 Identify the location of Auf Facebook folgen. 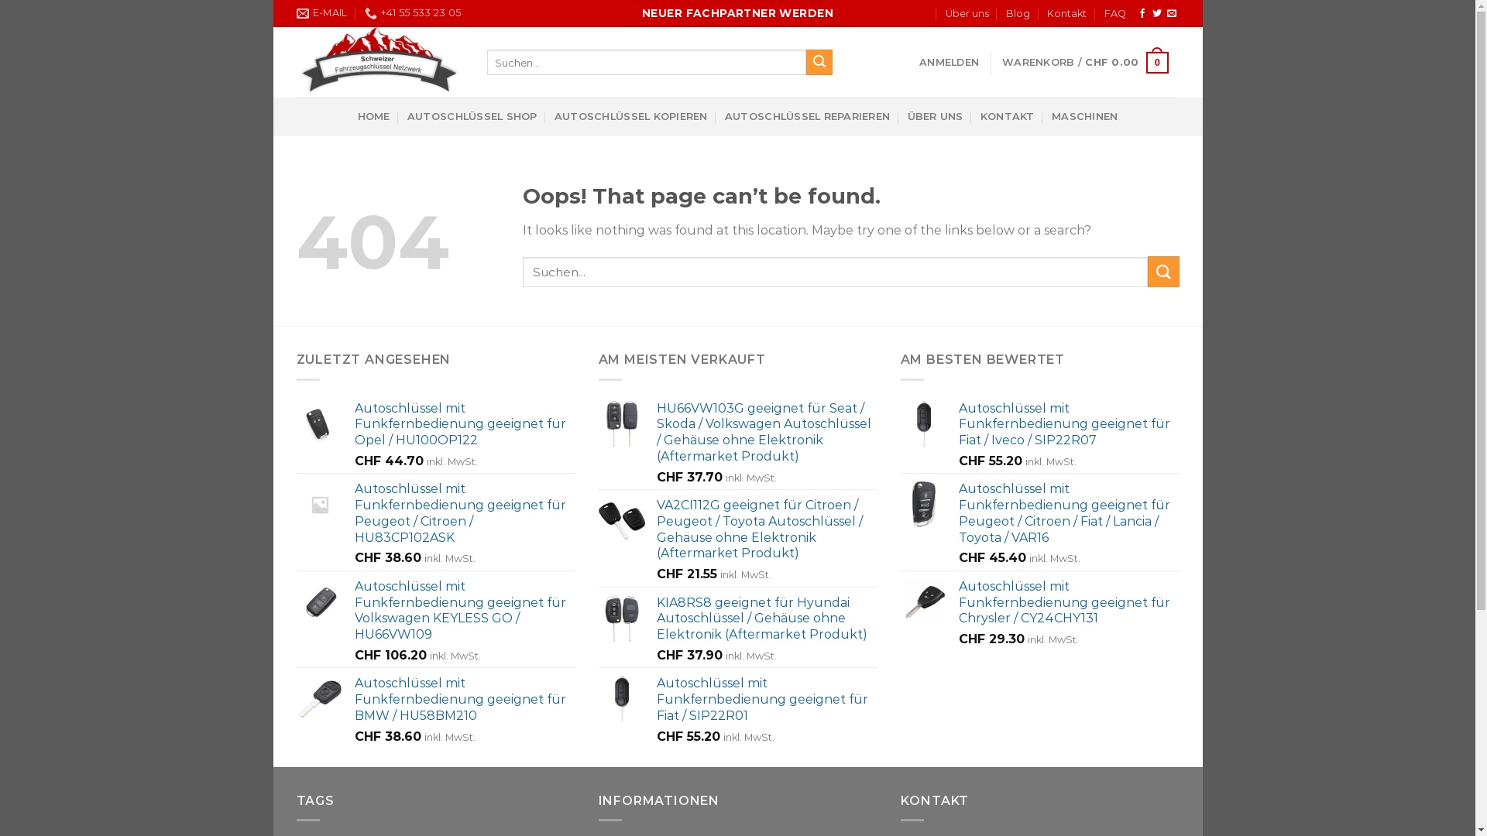
(1142, 14).